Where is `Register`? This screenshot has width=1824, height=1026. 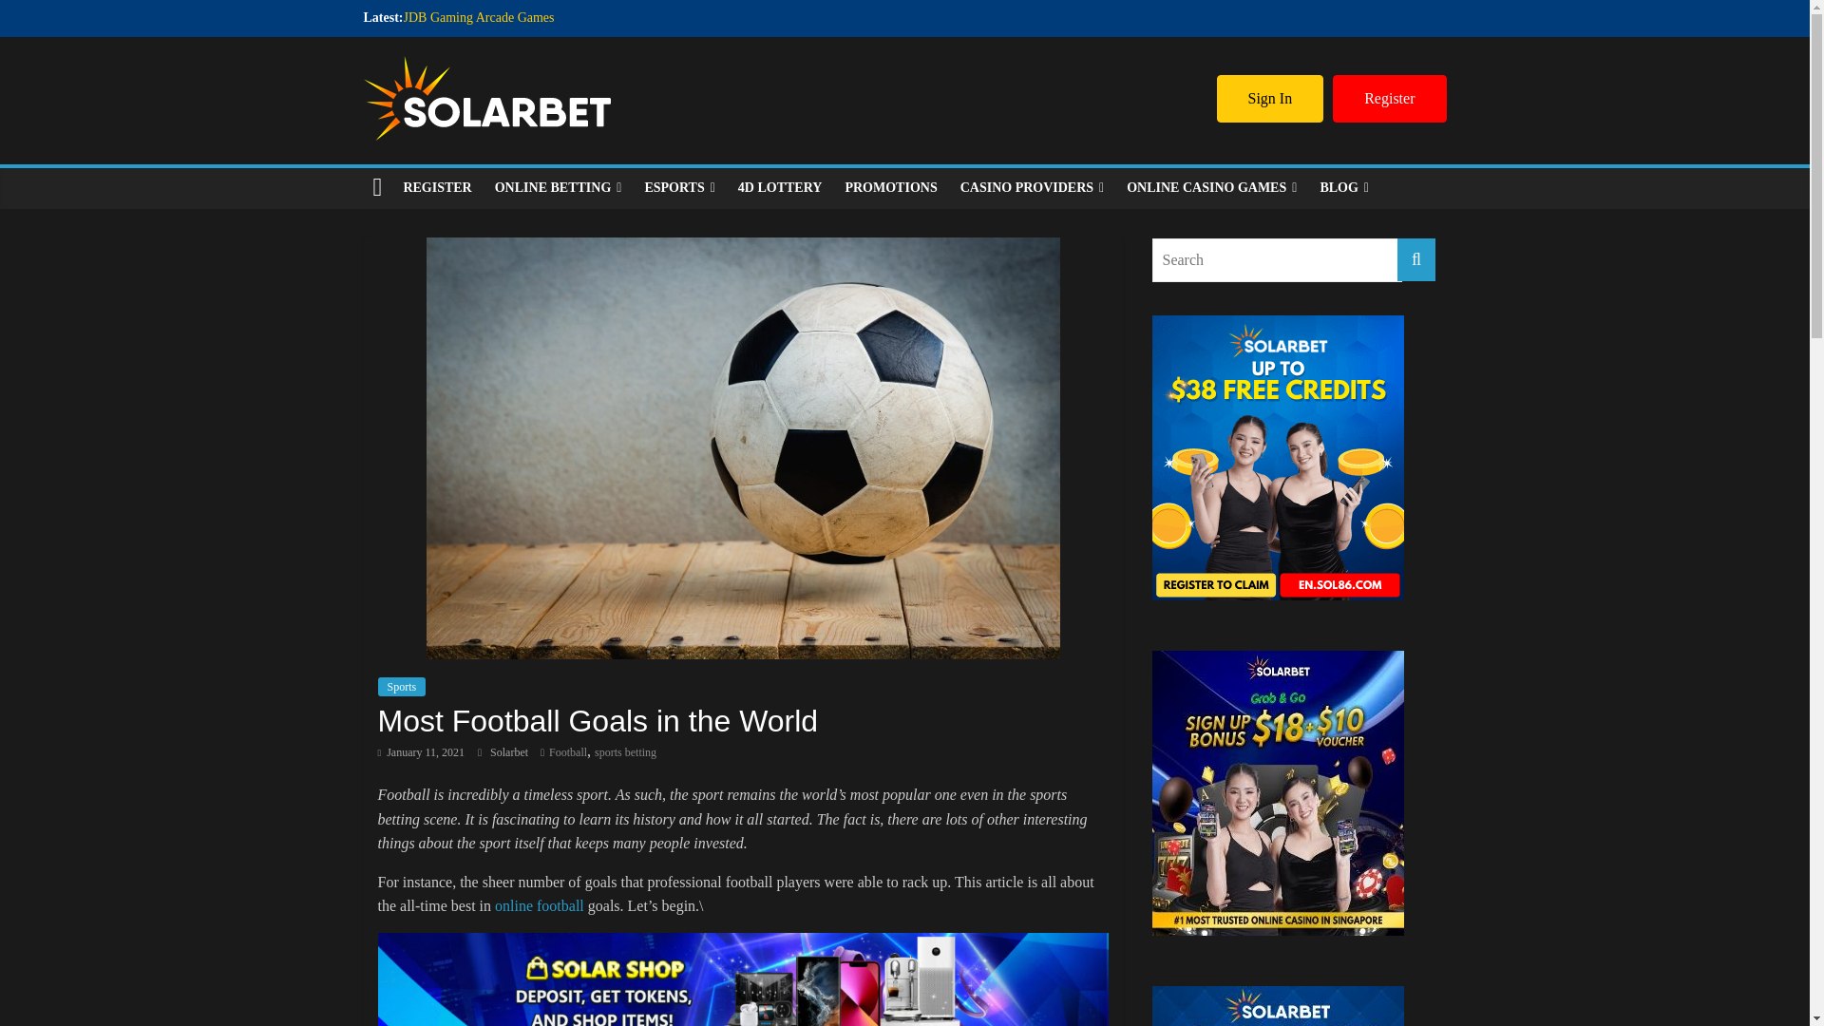
Register is located at coordinates (1389, 98).